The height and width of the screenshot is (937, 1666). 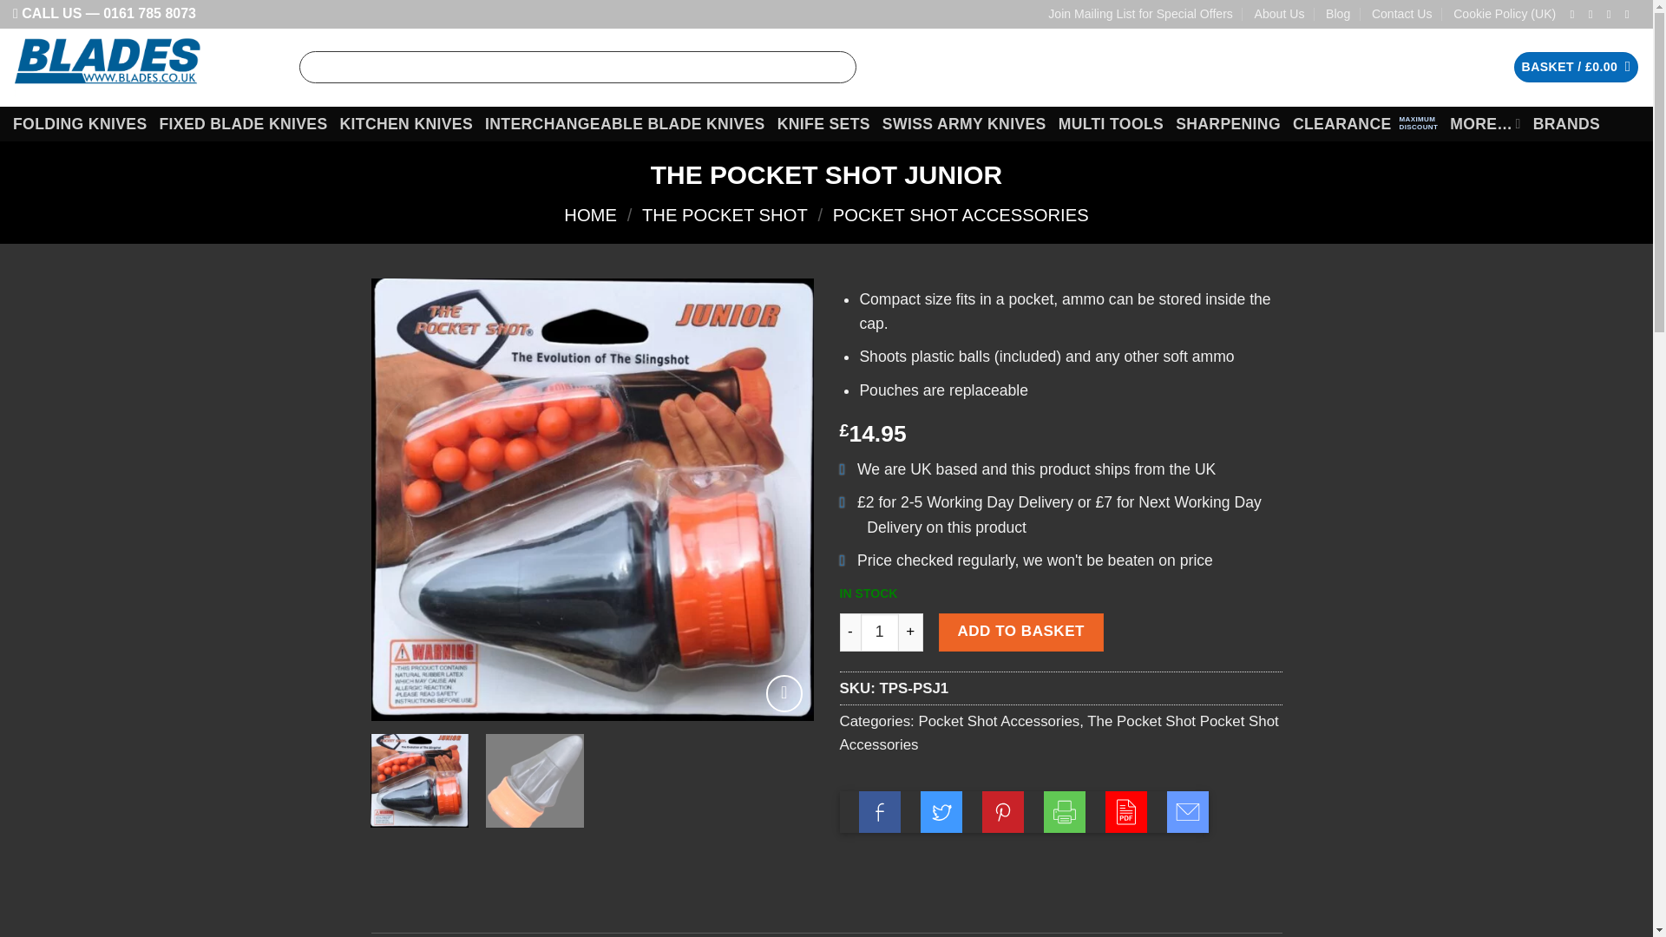 I want to click on SHARPENING, so click(x=1229, y=124).